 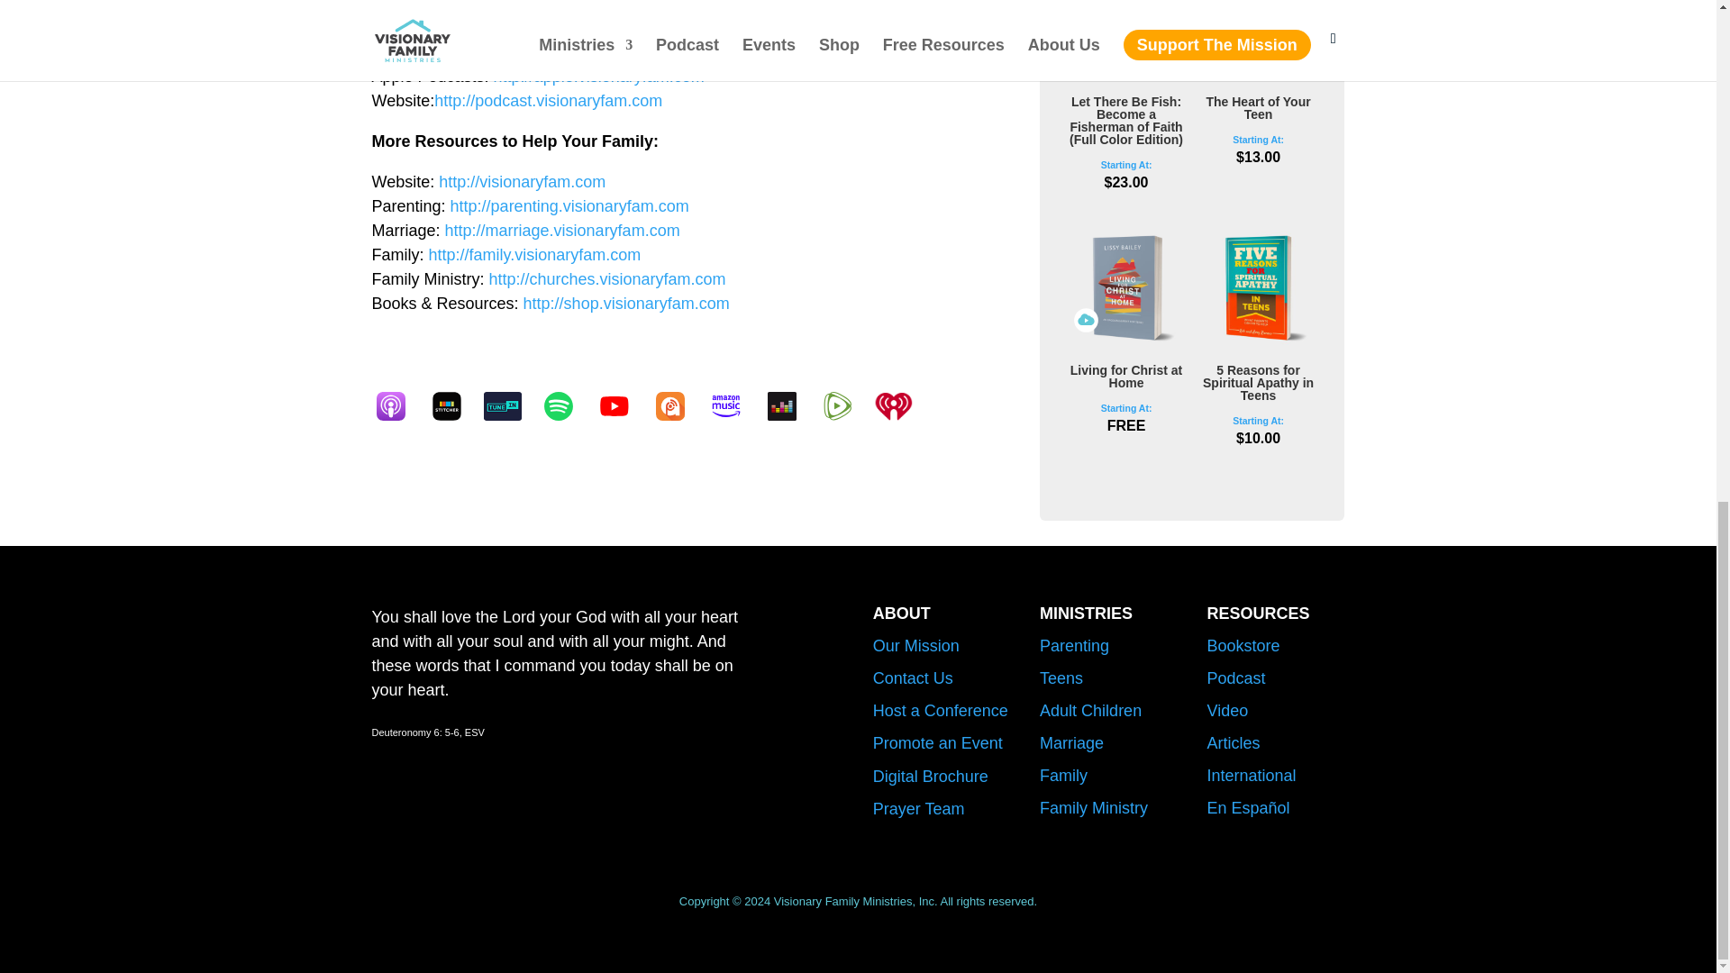 What do you see at coordinates (916, 645) in the screenshot?
I see `Our Ministry` at bounding box center [916, 645].